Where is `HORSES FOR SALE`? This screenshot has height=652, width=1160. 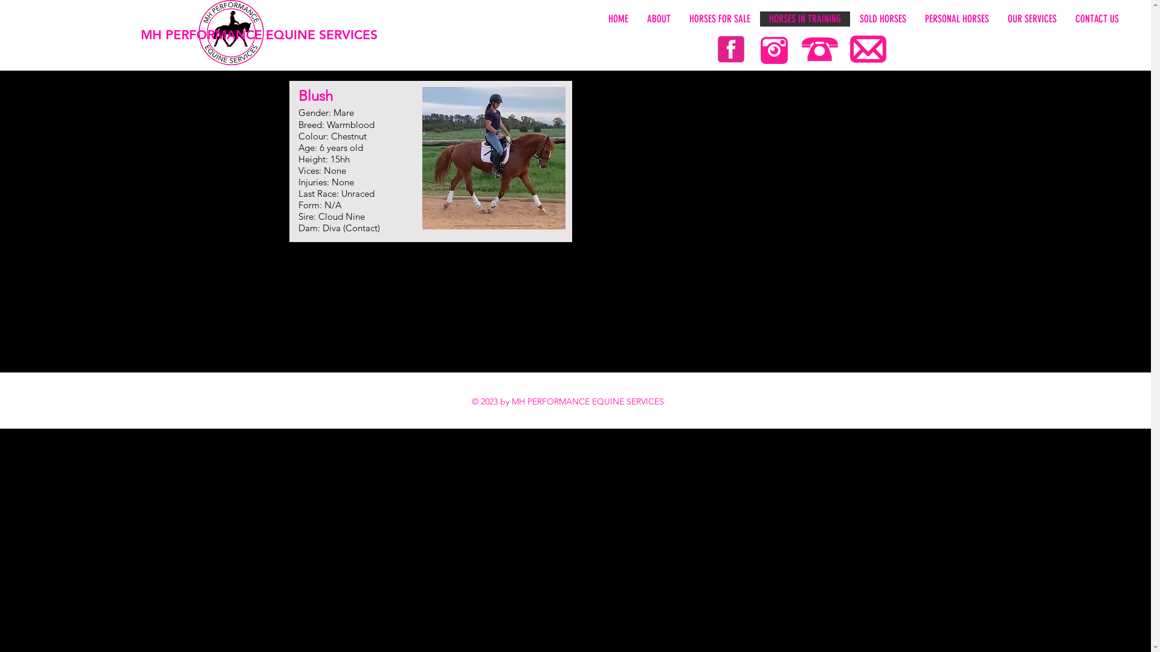
HORSES FOR SALE is located at coordinates (720, 19).